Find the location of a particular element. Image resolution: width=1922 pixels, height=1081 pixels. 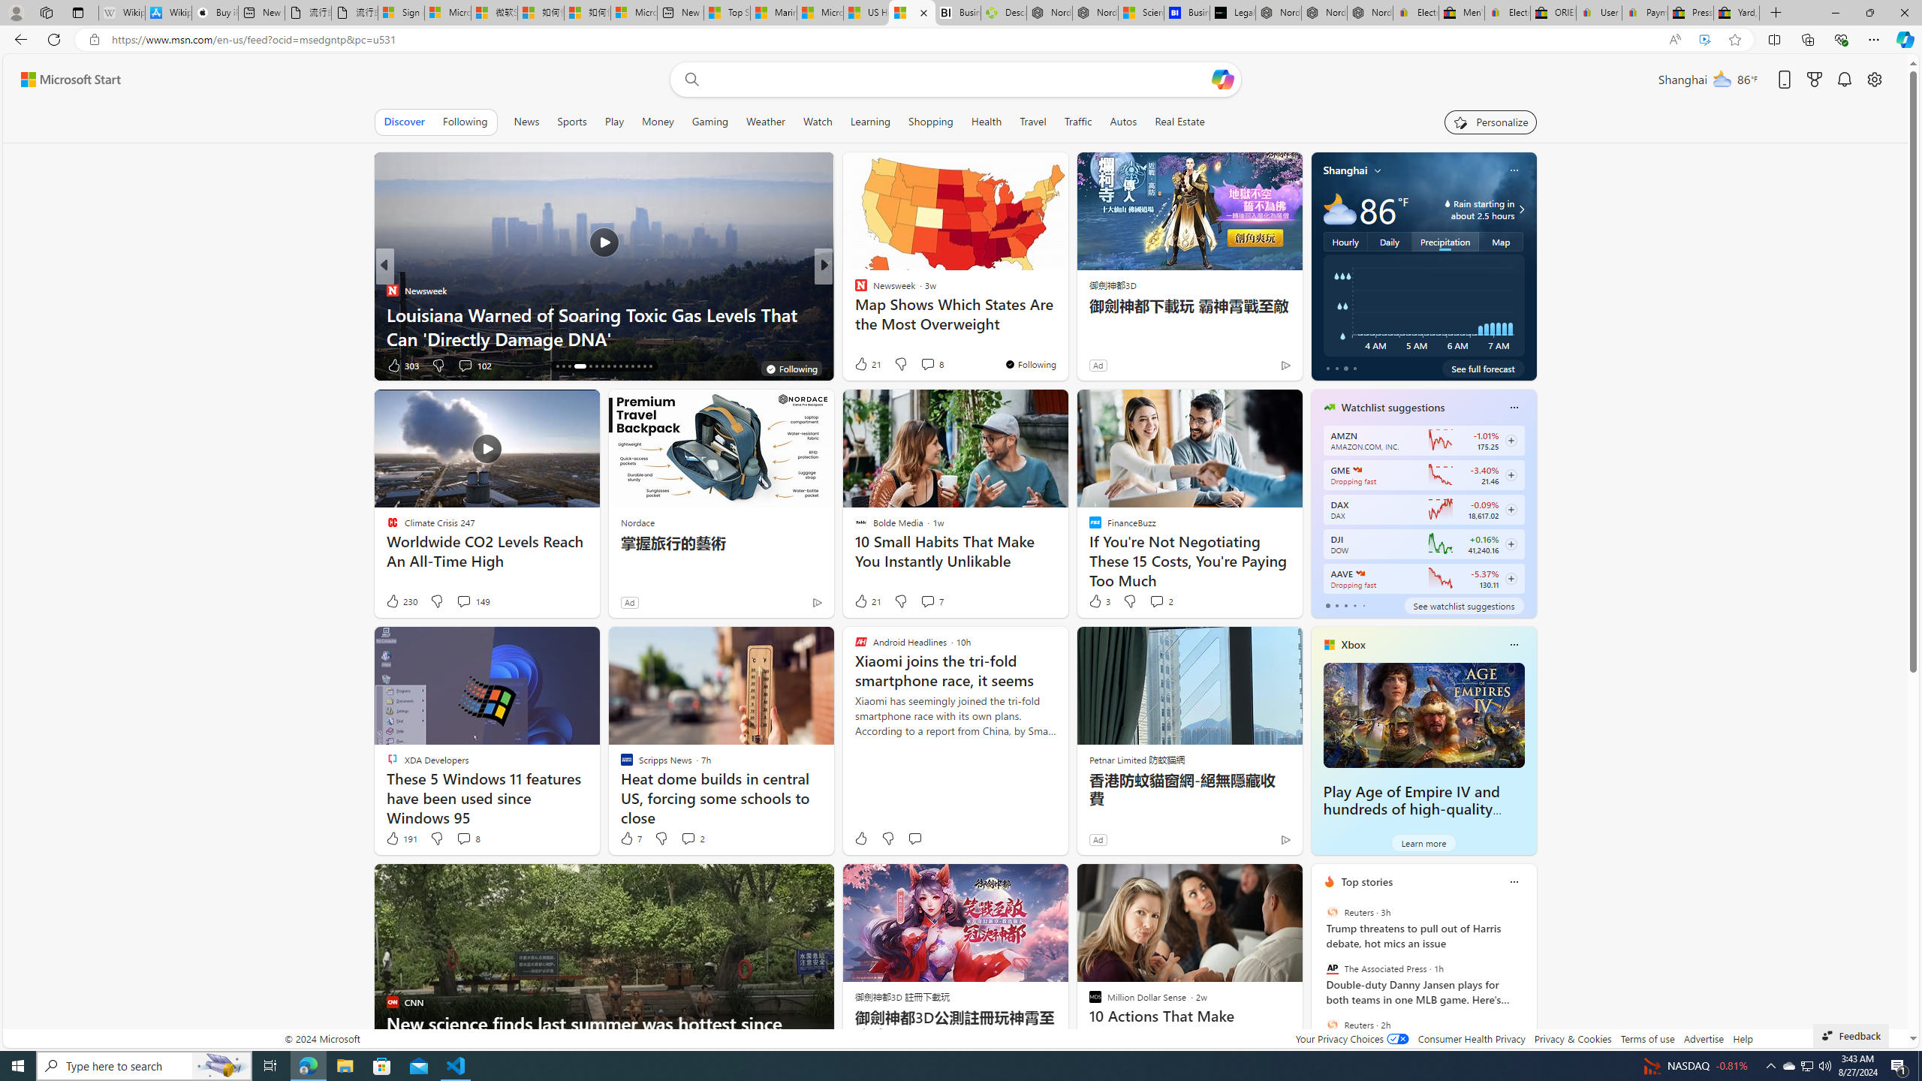

water-drop-icon is located at coordinates (1448, 203).